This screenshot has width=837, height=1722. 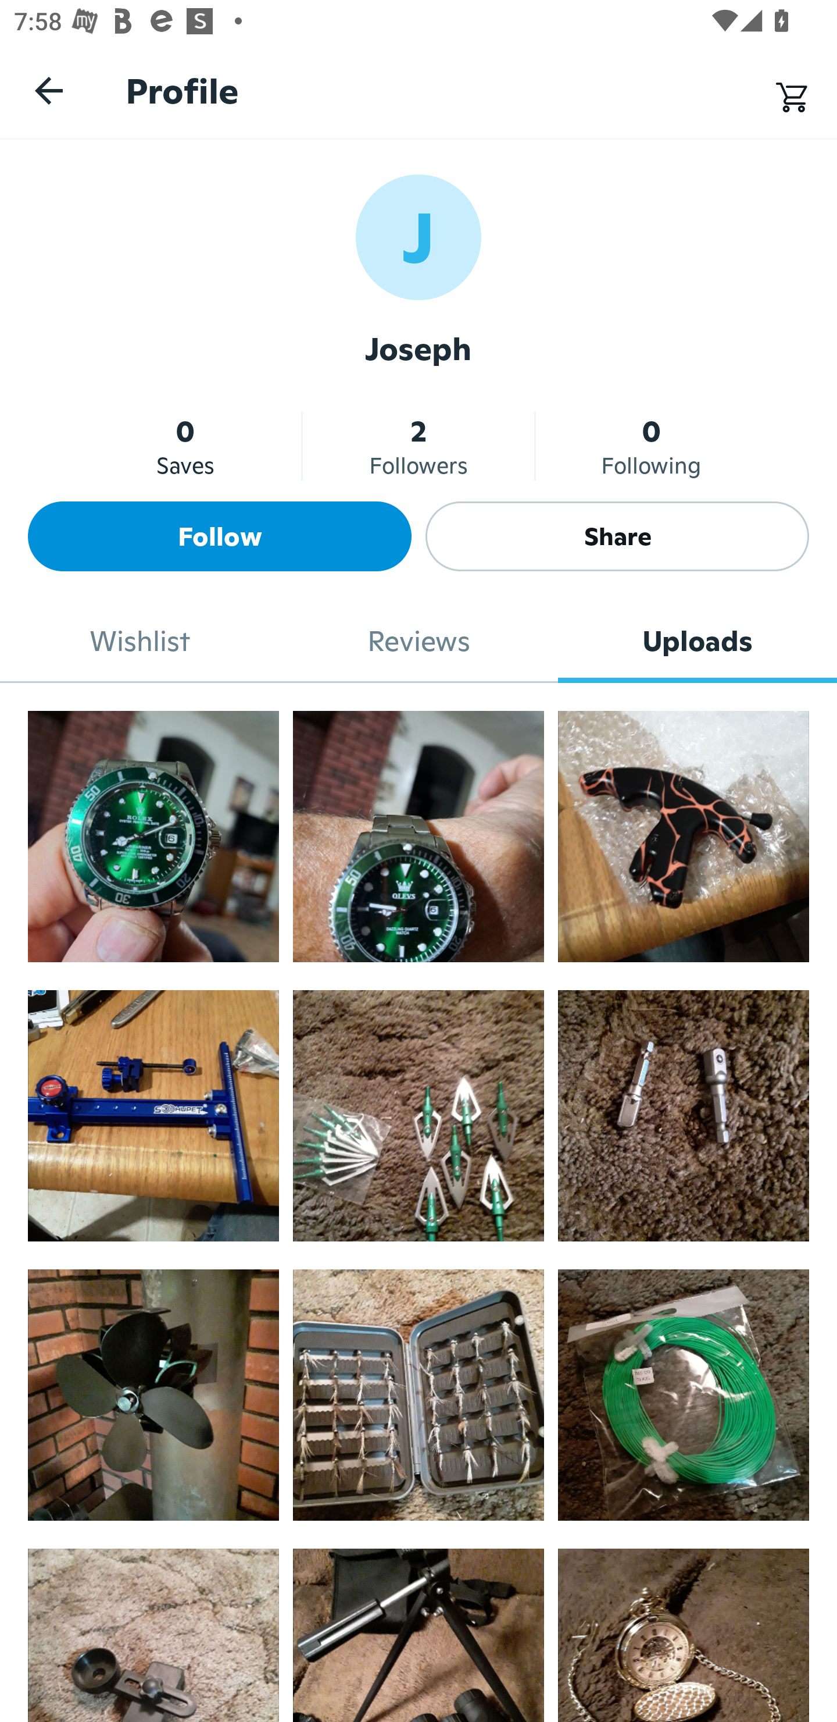 I want to click on Wishlist, so click(x=139, y=641).